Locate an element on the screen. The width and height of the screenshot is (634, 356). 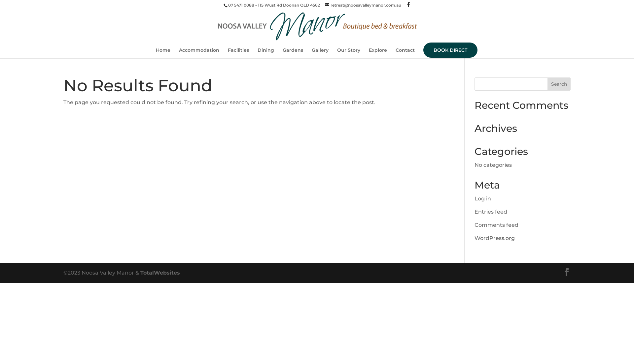
retreat@noosavalleymanor.com.au is located at coordinates (363, 5).